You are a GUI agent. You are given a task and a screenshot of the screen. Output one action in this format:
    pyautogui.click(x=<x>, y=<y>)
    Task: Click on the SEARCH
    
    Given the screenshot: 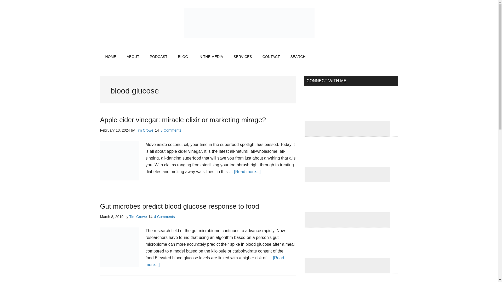 What is the action you would take?
    pyautogui.click(x=298, y=56)
    